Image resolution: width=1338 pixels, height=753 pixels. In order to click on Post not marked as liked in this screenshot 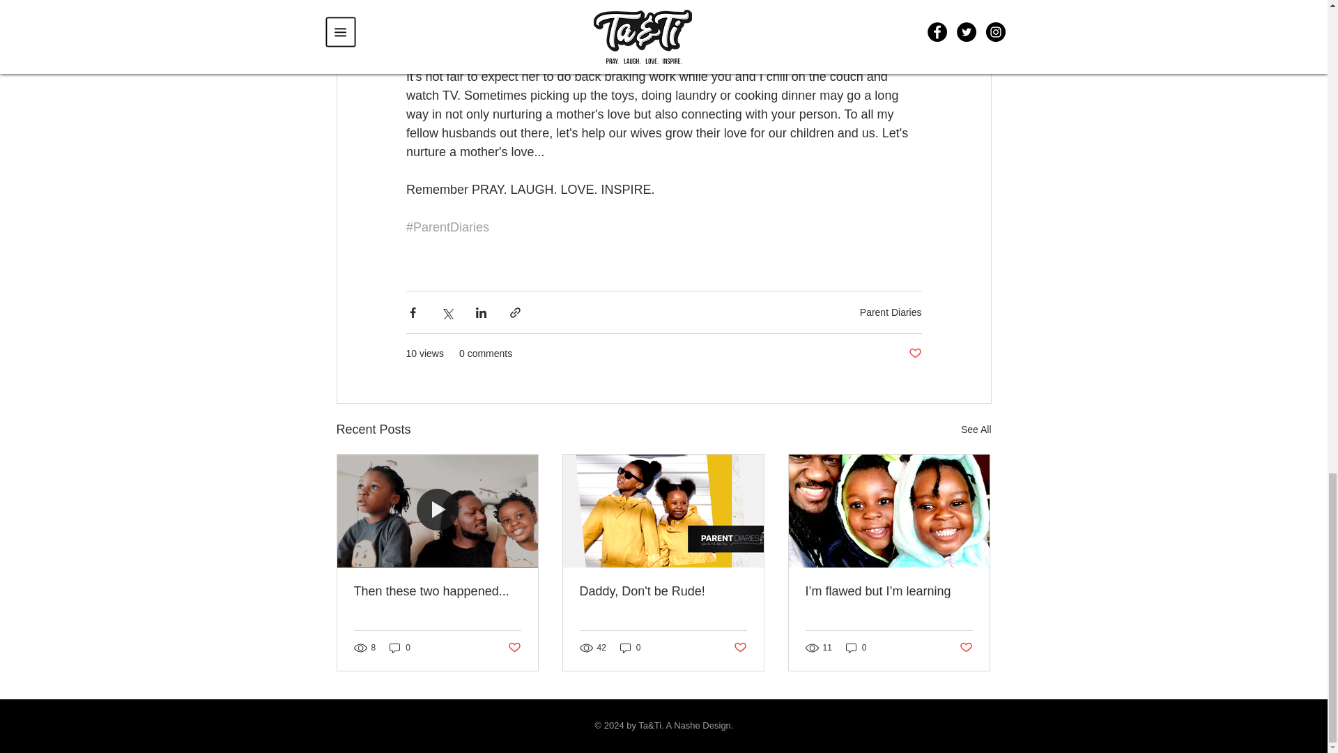, I will do `click(513, 647)`.